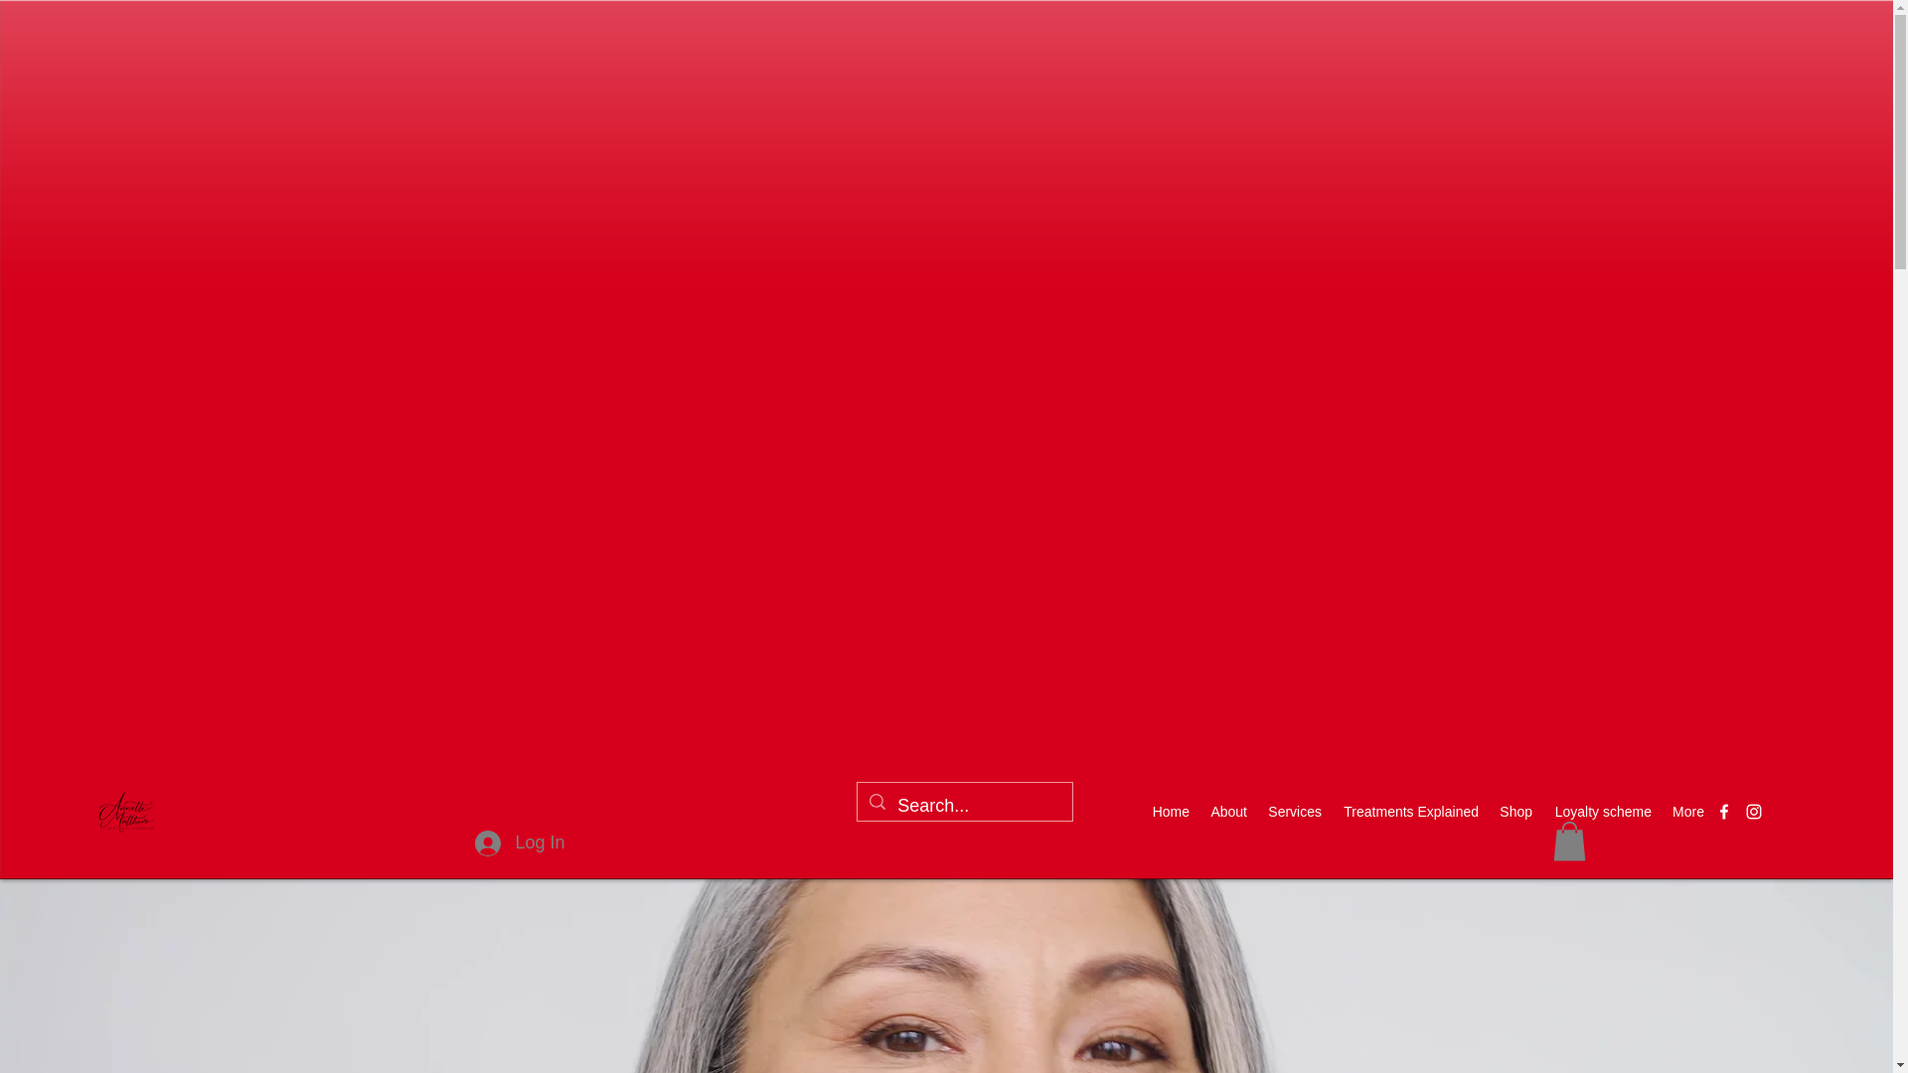 The height and width of the screenshot is (1073, 1908). I want to click on Treatments Explained, so click(1409, 811).